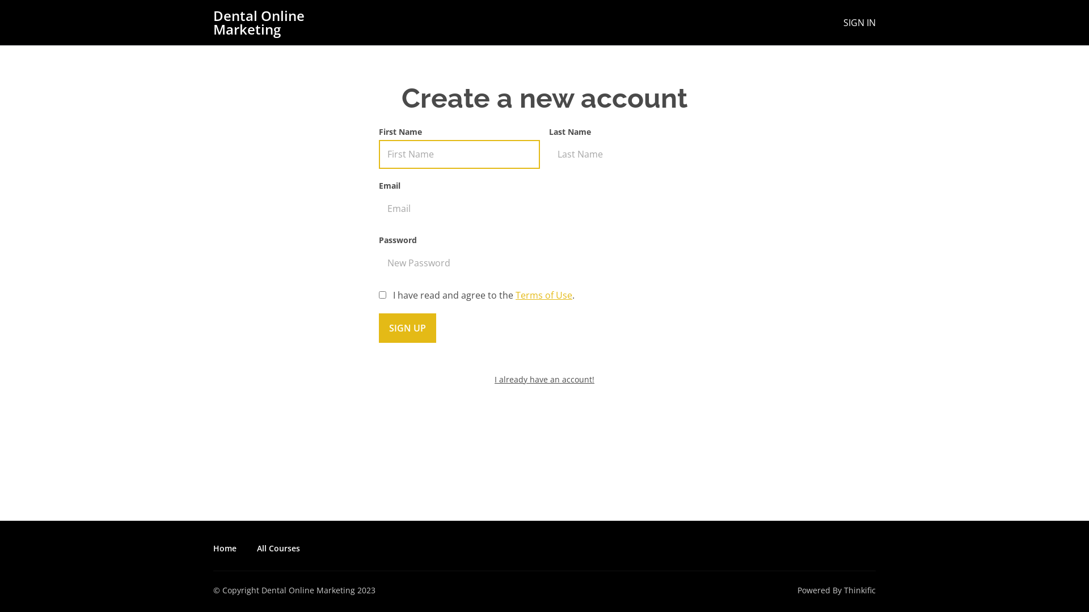 The height and width of the screenshot is (612, 1089). Describe the element at coordinates (837, 590) in the screenshot. I see `Powered By Thinkific` at that location.